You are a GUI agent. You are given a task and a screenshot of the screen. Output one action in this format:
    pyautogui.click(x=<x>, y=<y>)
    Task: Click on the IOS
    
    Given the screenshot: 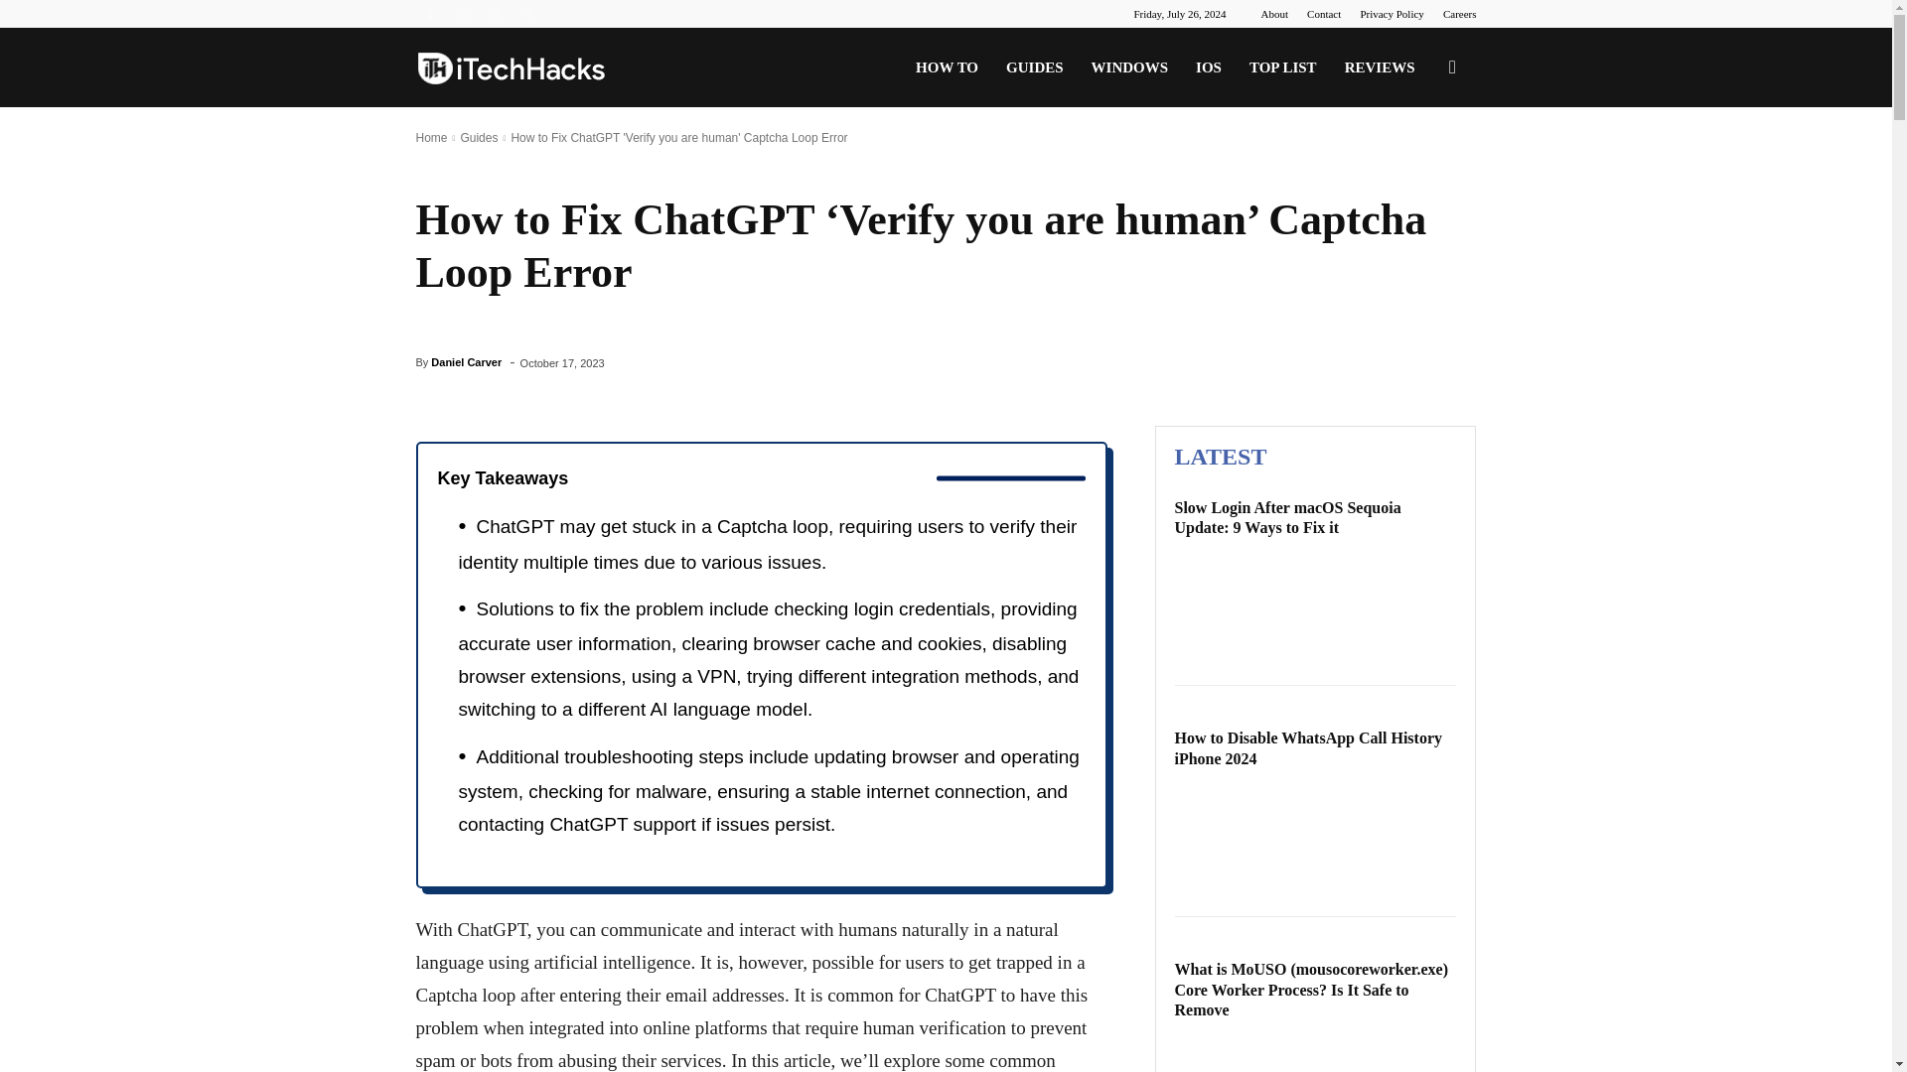 What is the action you would take?
    pyautogui.click(x=1209, y=67)
    